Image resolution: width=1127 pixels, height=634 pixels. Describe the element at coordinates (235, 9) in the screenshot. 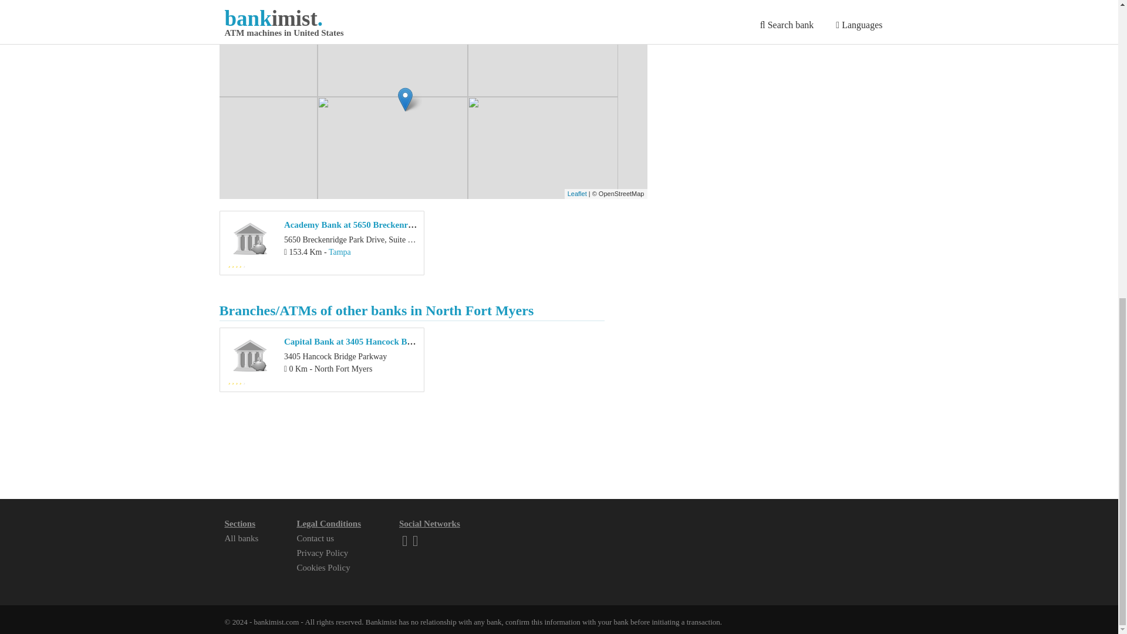

I see `Zoom in` at that location.